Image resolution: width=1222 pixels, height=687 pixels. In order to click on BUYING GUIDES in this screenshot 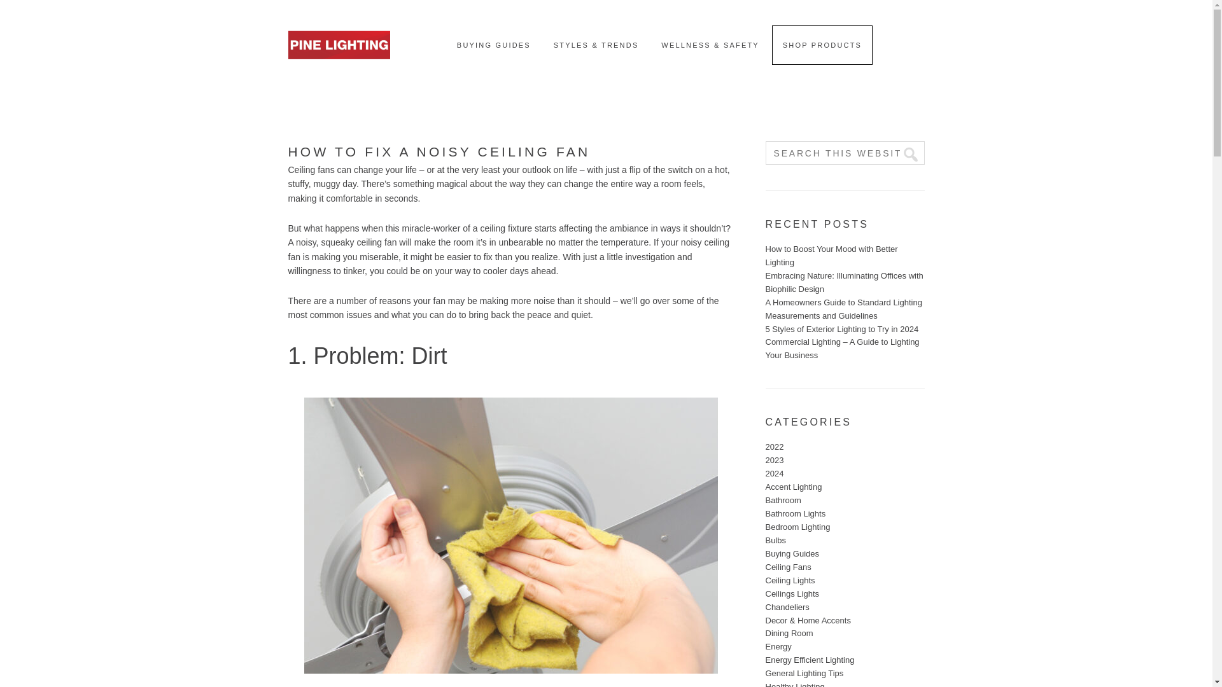, I will do `click(494, 45)`.